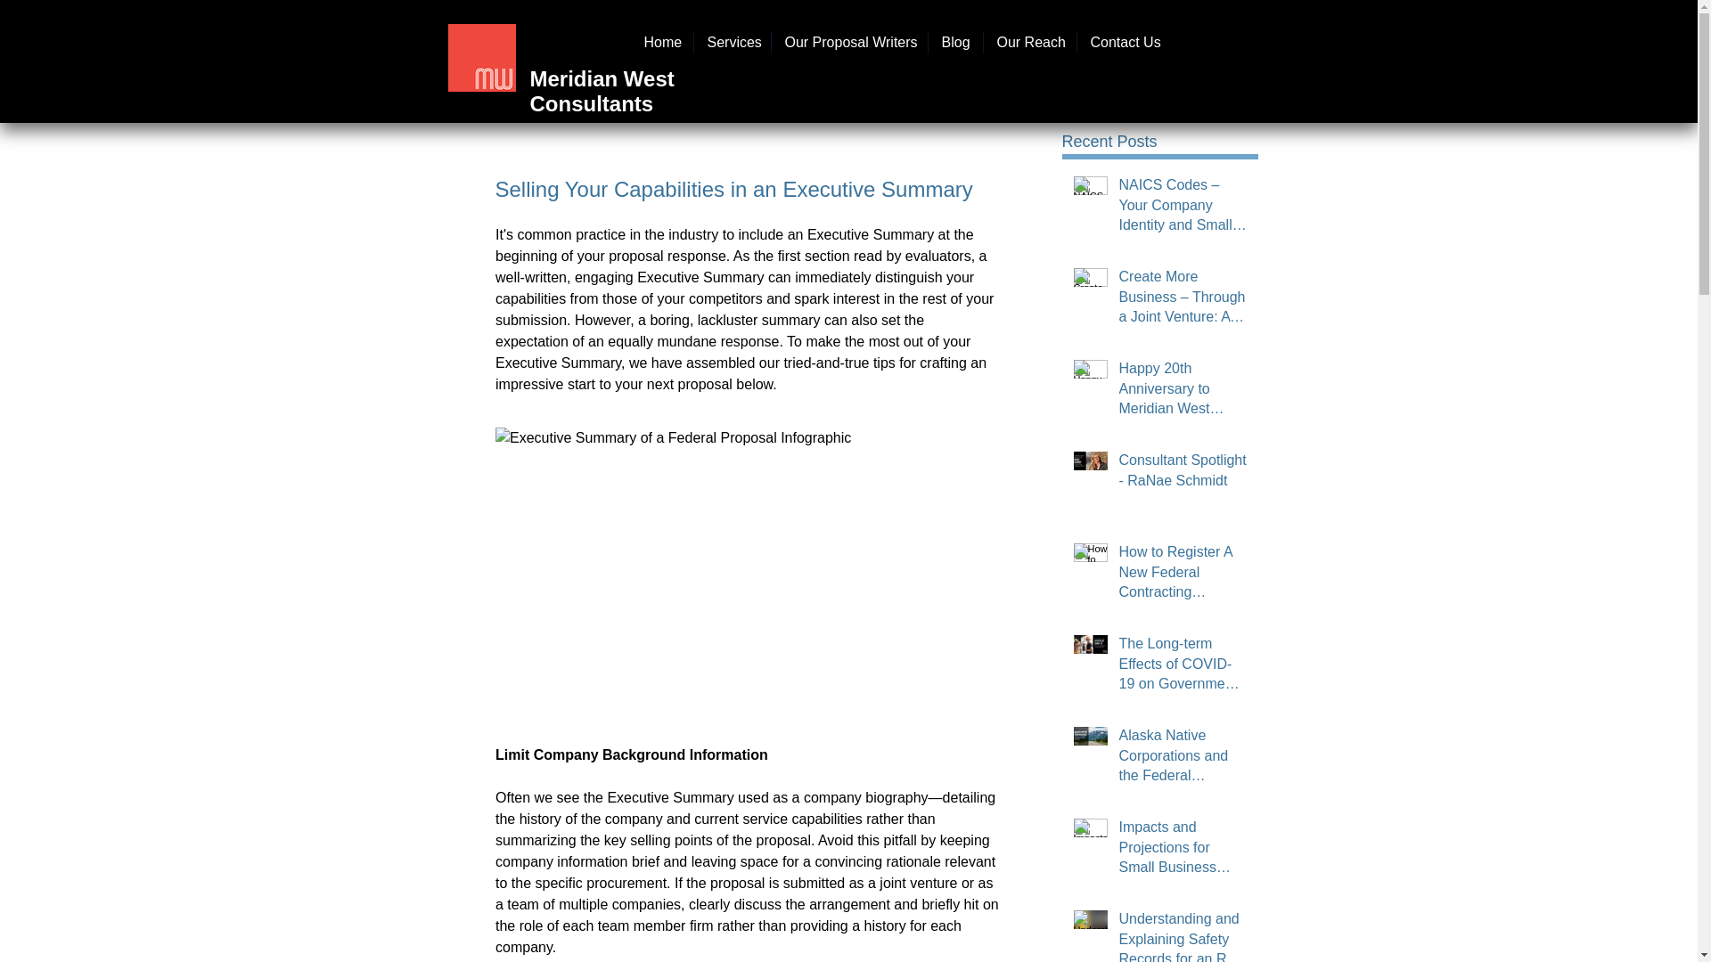 This screenshot has height=962, width=1711. What do you see at coordinates (601, 91) in the screenshot?
I see `Meridian West Consultants` at bounding box center [601, 91].